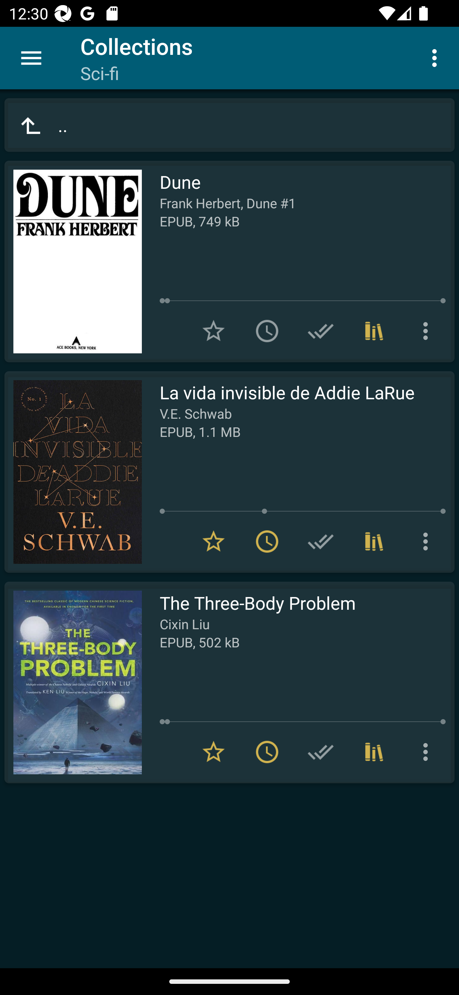 Image resolution: width=459 pixels, height=995 pixels. Describe the element at coordinates (214, 752) in the screenshot. I see `Remove from Favorites` at that location.